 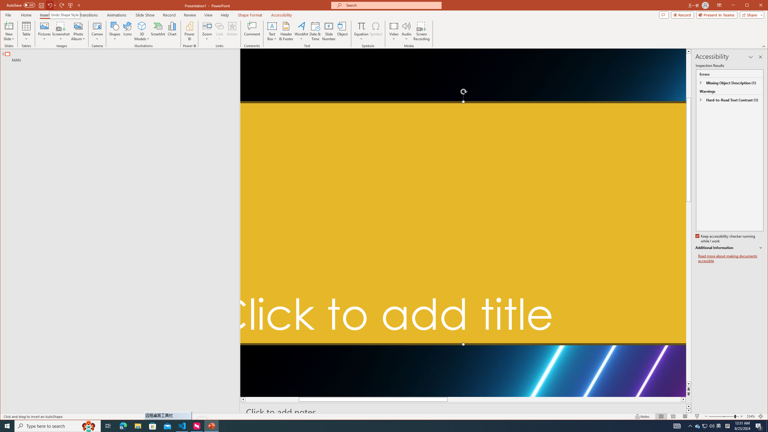 What do you see at coordinates (719, 426) in the screenshot?
I see `AutomationID: 4105` at bounding box center [719, 426].